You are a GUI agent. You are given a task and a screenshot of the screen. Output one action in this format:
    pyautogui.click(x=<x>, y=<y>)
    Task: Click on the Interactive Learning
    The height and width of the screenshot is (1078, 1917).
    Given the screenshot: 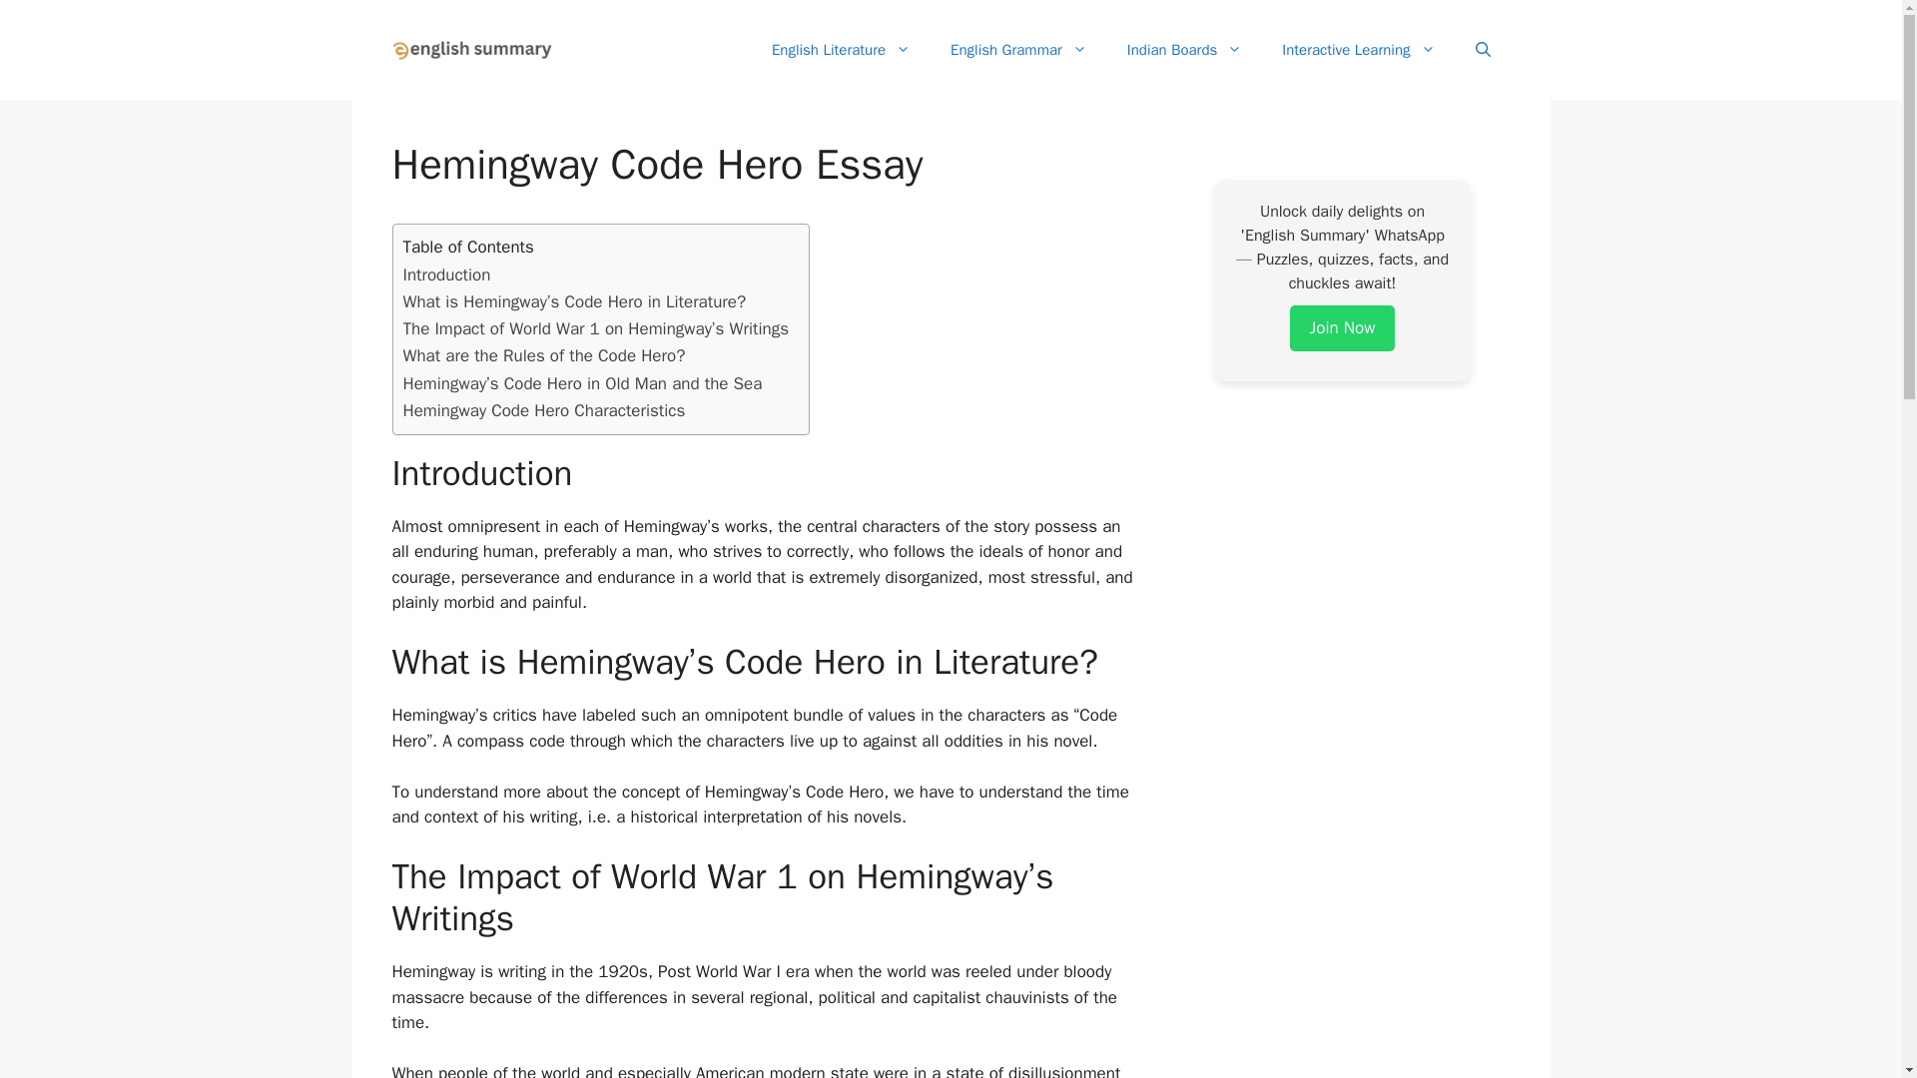 What is the action you would take?
    pyautogui.click(x=1358, y=50)
    